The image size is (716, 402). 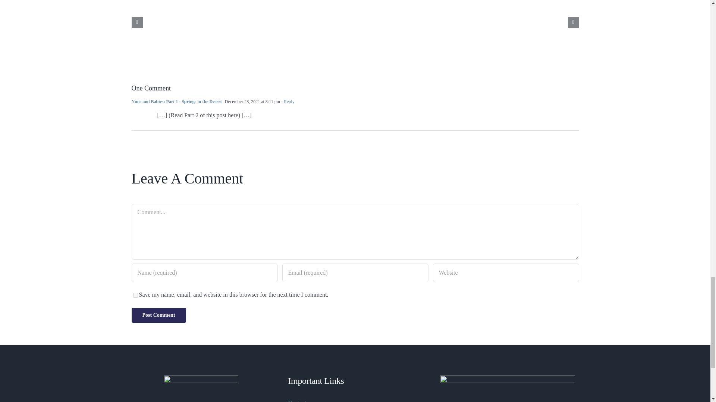 I want to click on yes, so click(x=135, y=296).